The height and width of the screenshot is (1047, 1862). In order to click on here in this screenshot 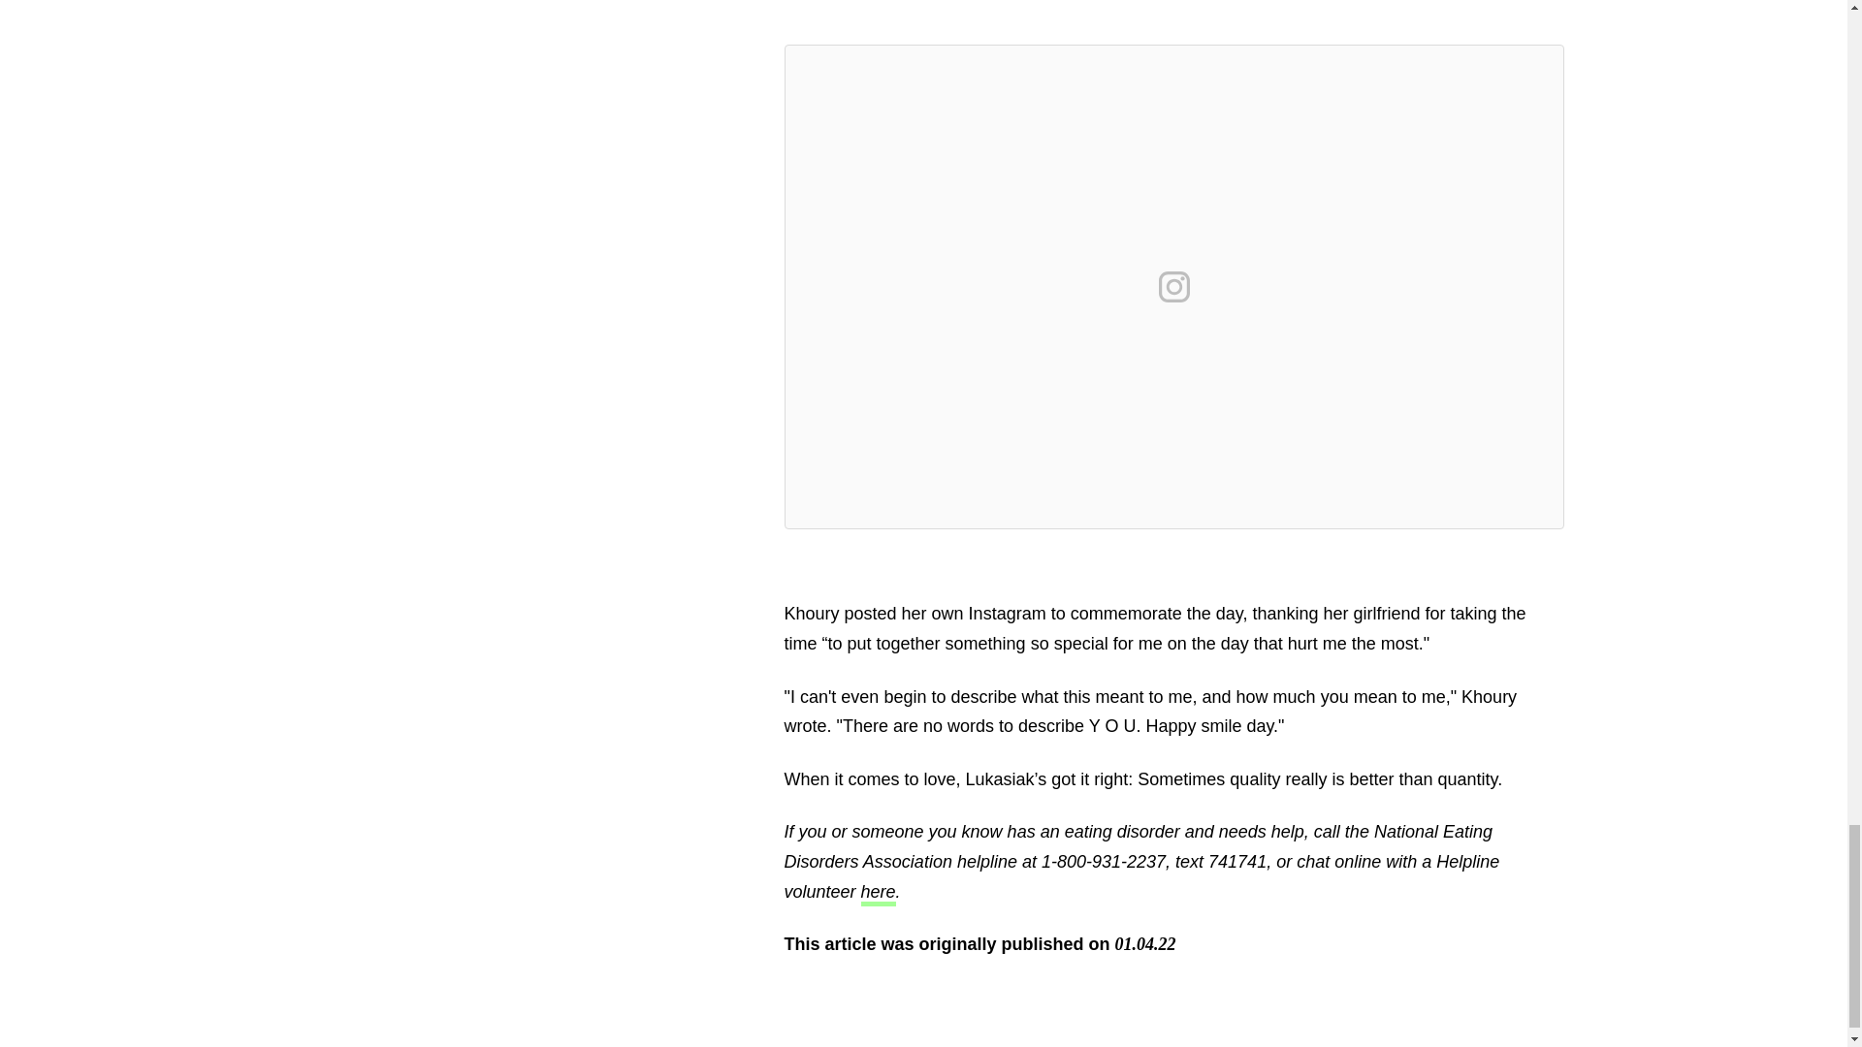, I will do `click(878, 894)`.